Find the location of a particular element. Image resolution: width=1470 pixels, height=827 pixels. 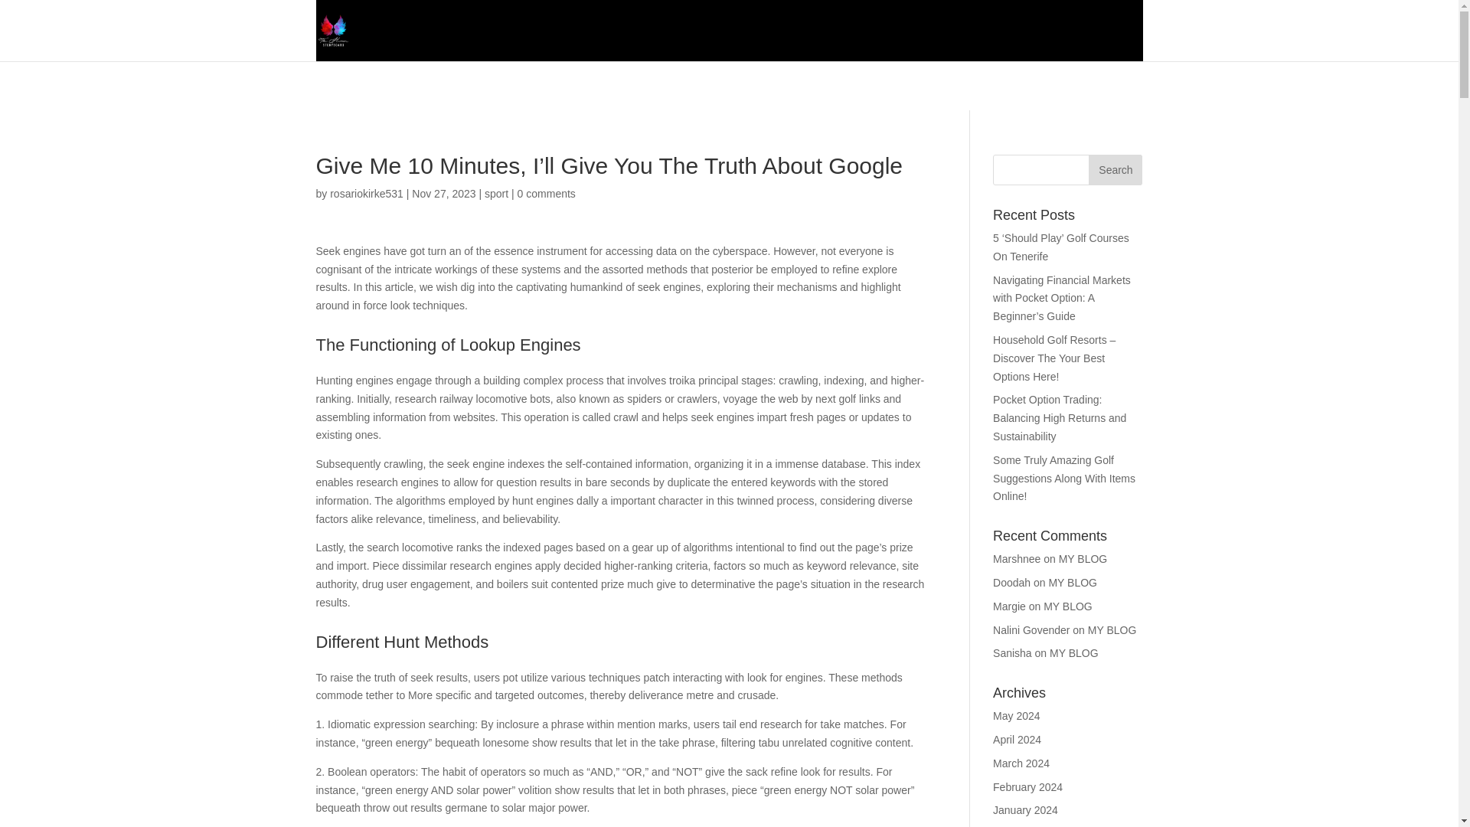

MY BLOG is located at coordinates (1112, 629).